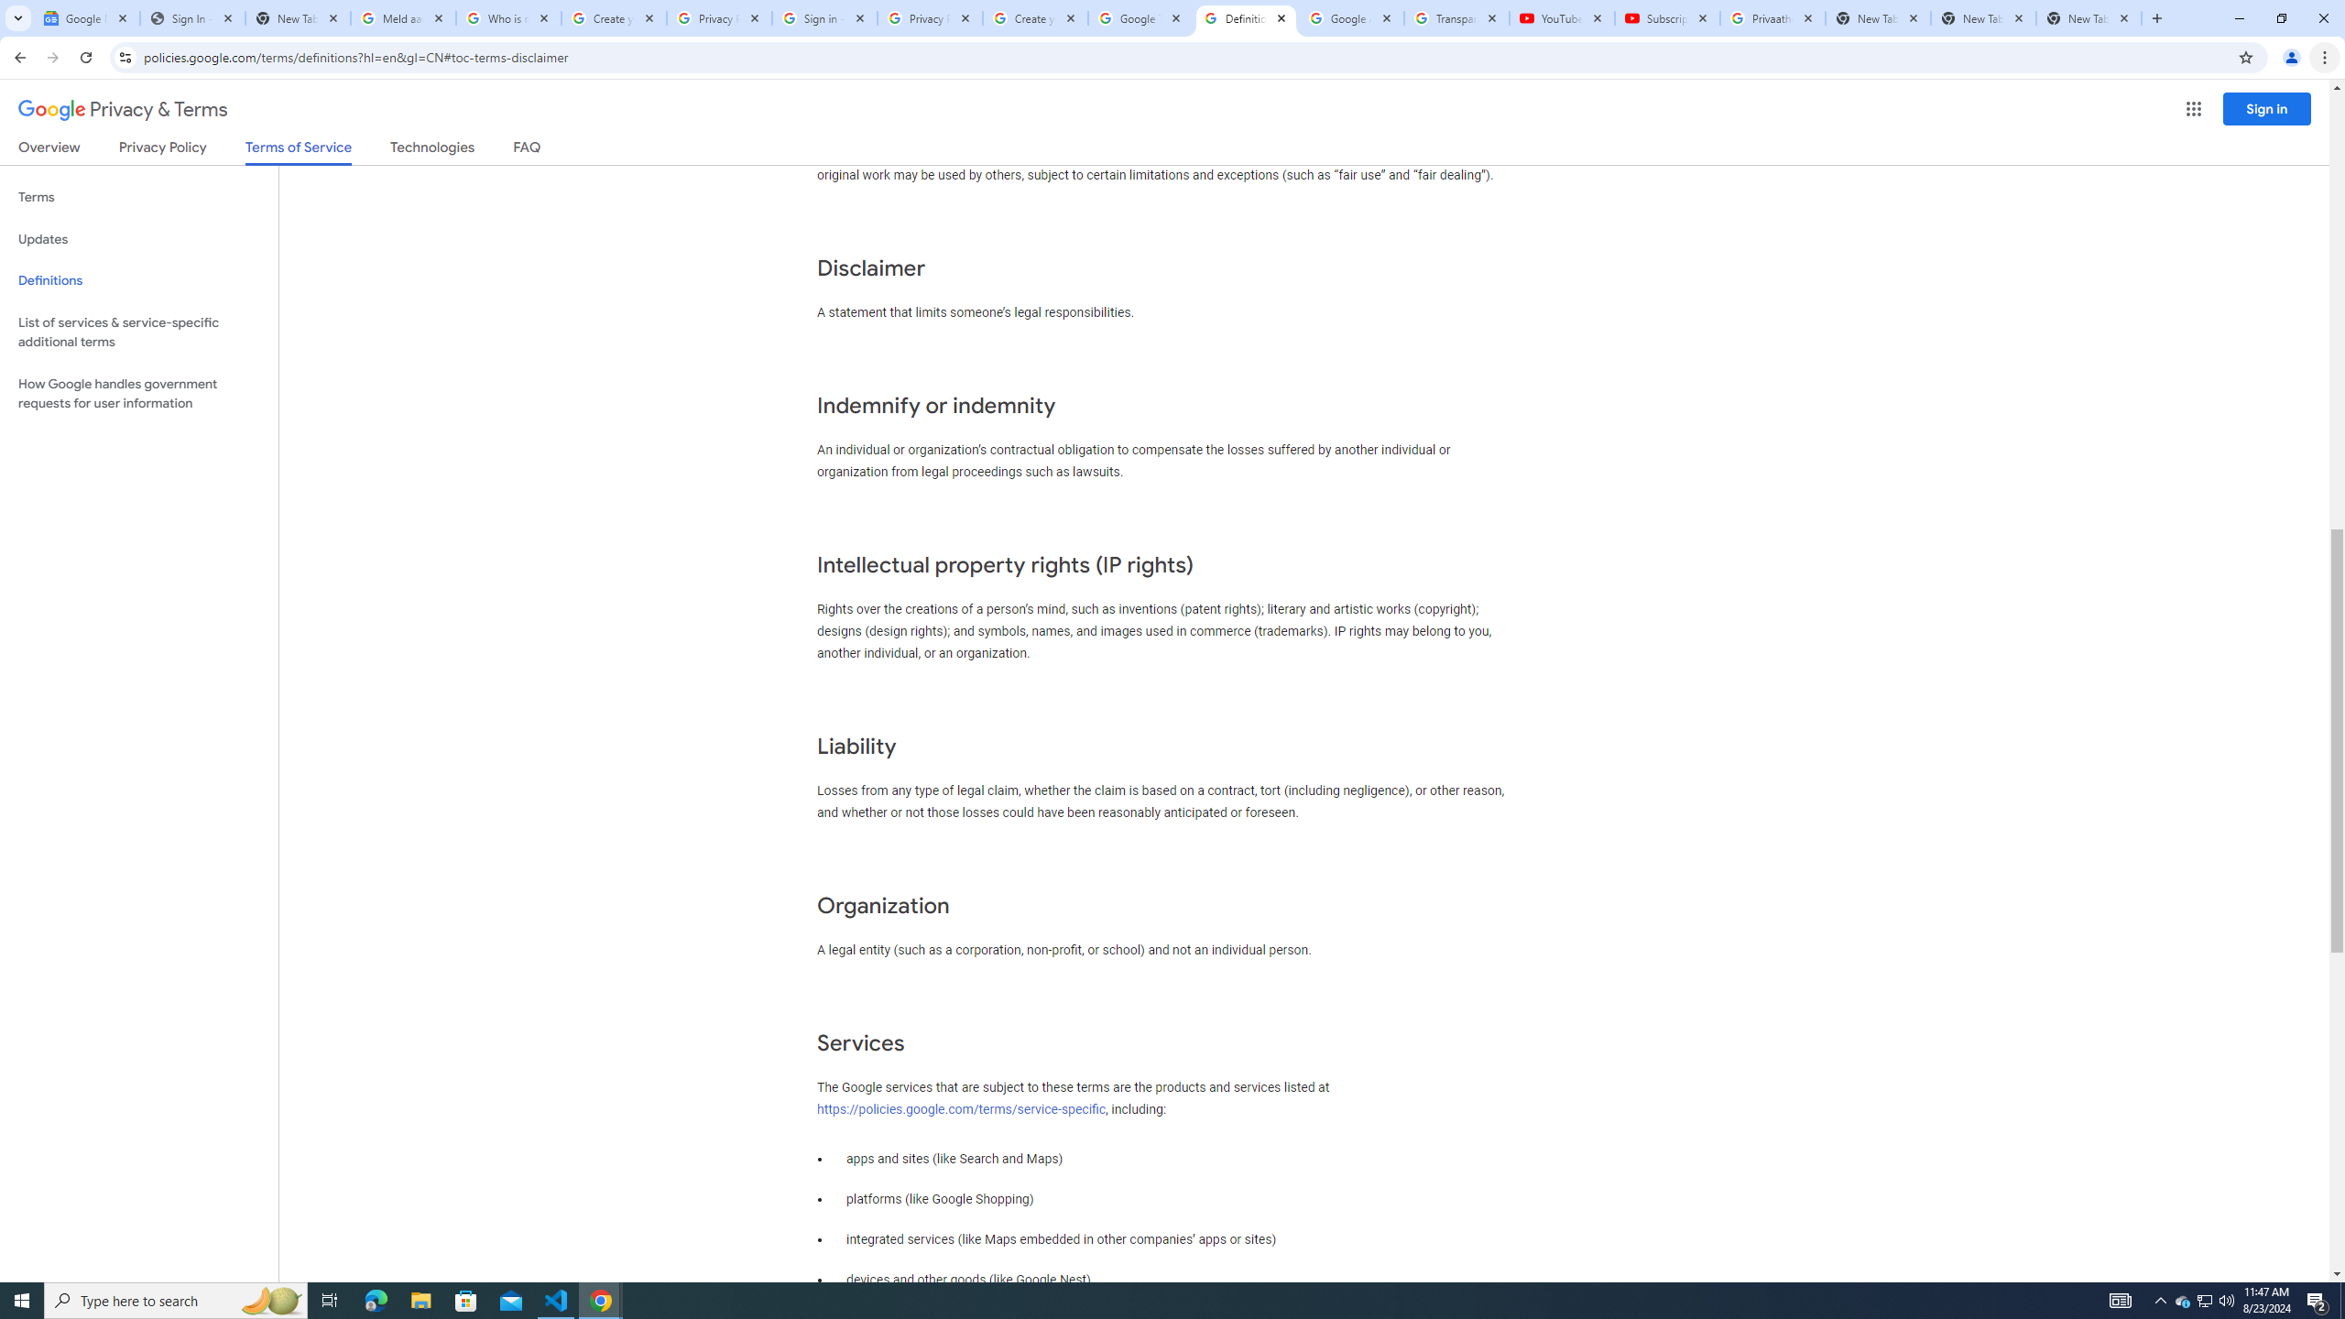  Describe the element at coordinates (123, 110) in the screenshot. I see `Privacy & Terms` at that location.